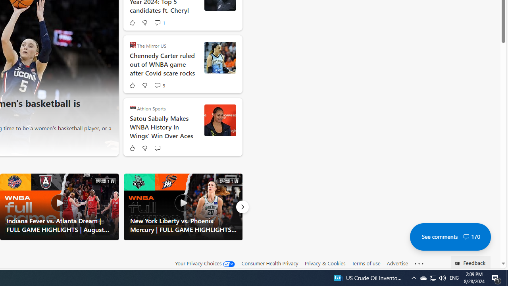 The image size is (508, 286). Describe the element at coordinates (466, 237) in the screenshot. I see `Class: cwt-icon-vector` at that location.